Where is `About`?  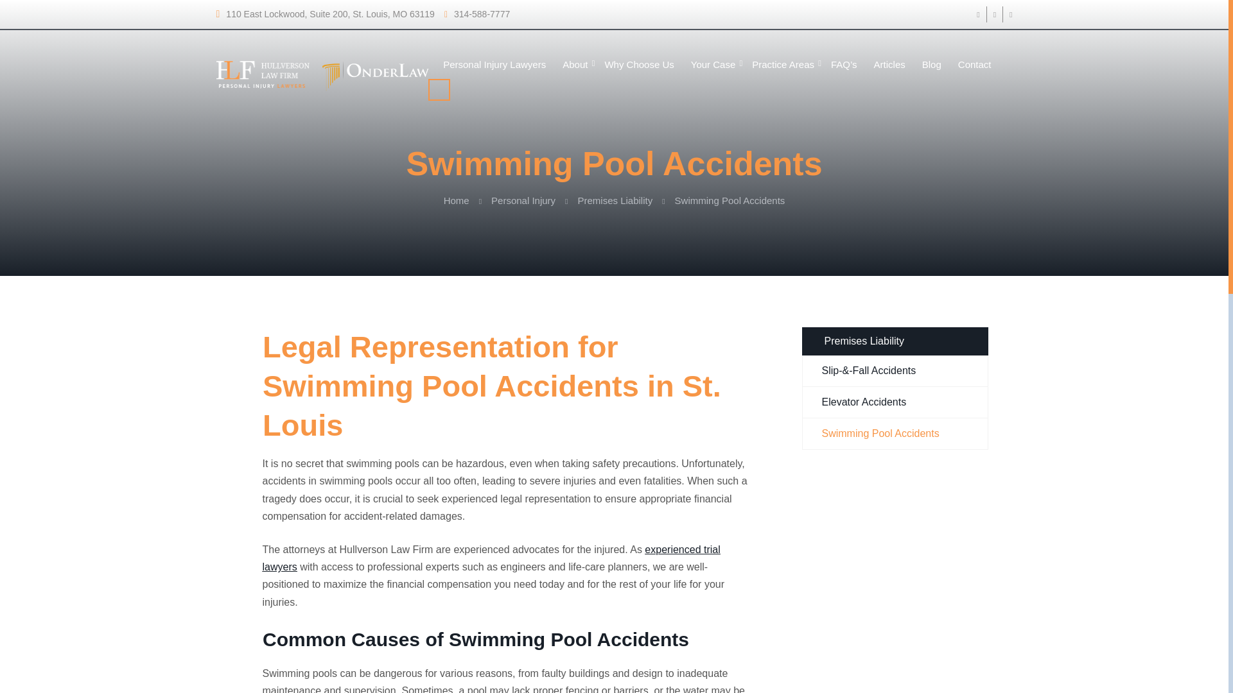 About is located at coordinates (575, 51).